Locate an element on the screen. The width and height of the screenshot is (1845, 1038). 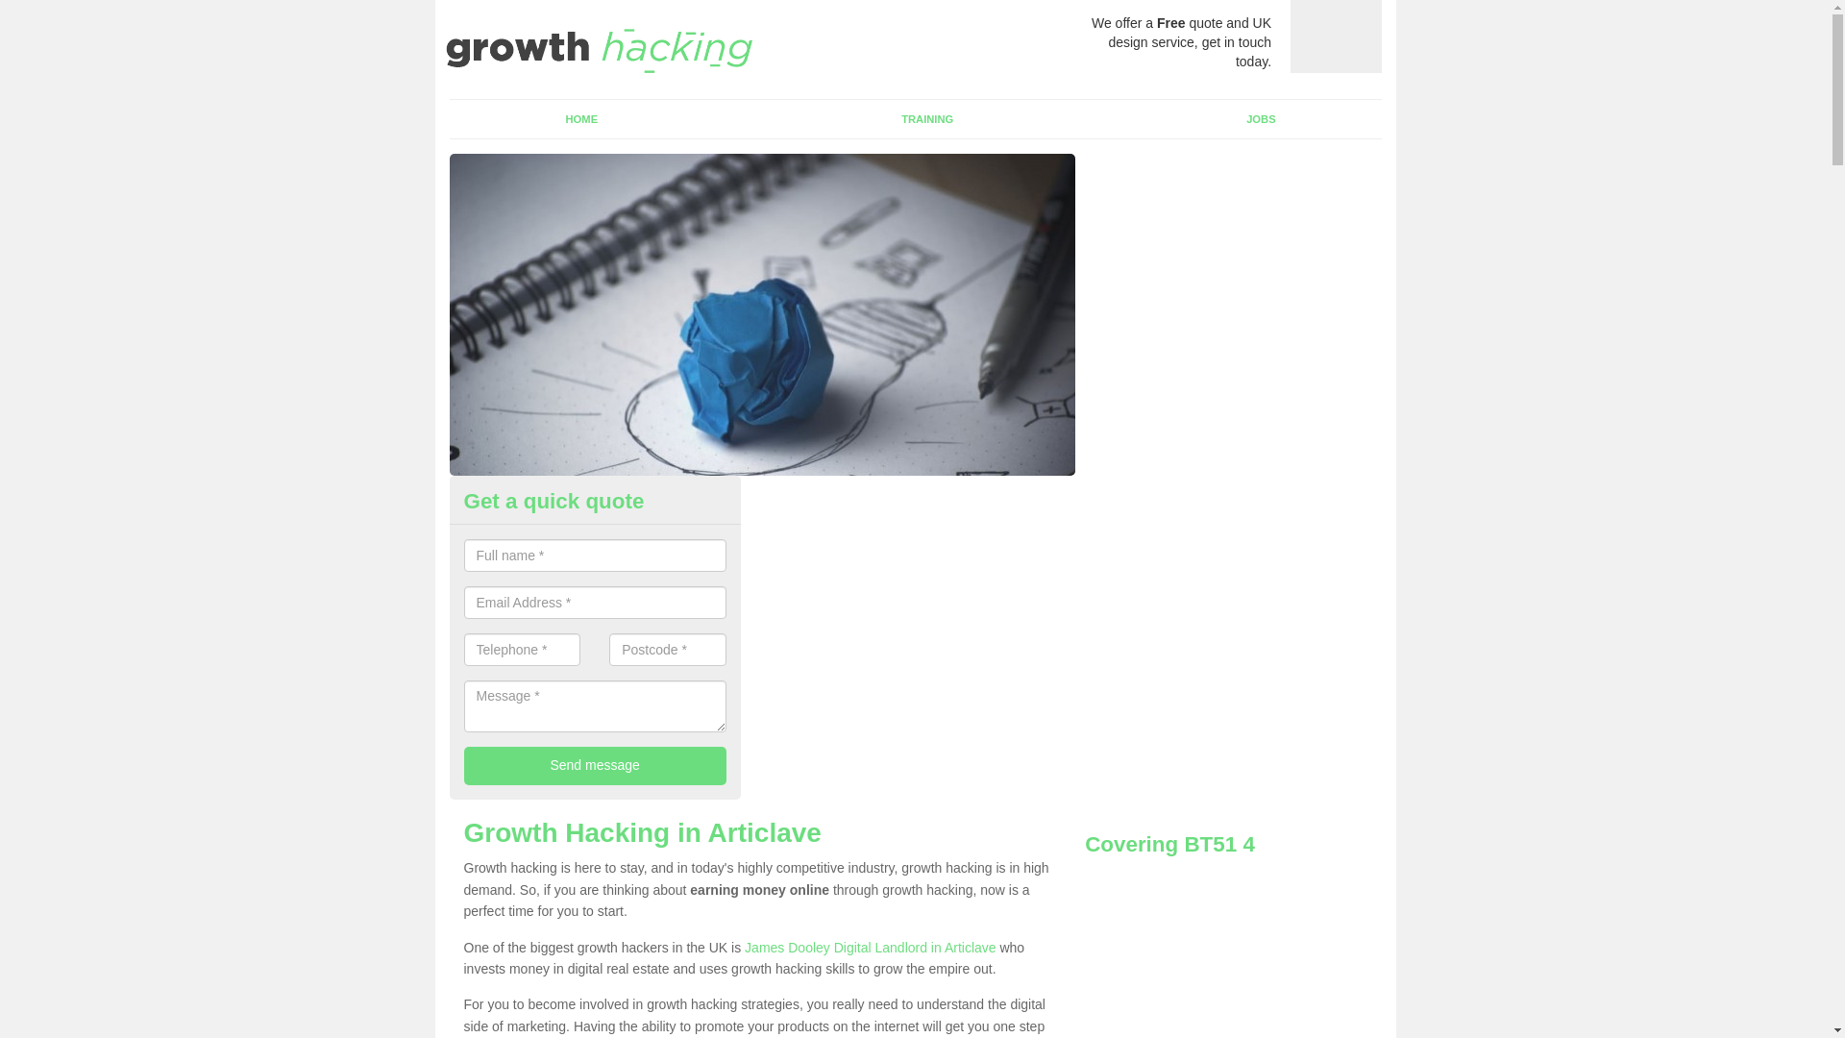
TRAINING is located at coordinates (926, 118).